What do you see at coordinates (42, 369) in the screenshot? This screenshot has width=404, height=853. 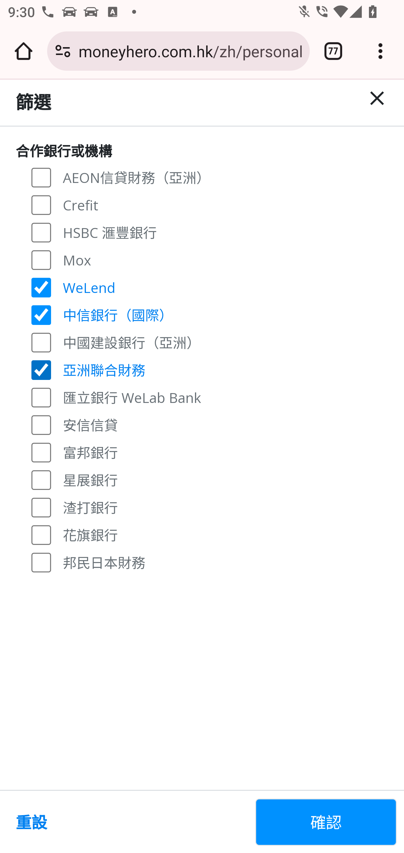 I see `亞洲聯合財務` at bounding box center [42, 369].